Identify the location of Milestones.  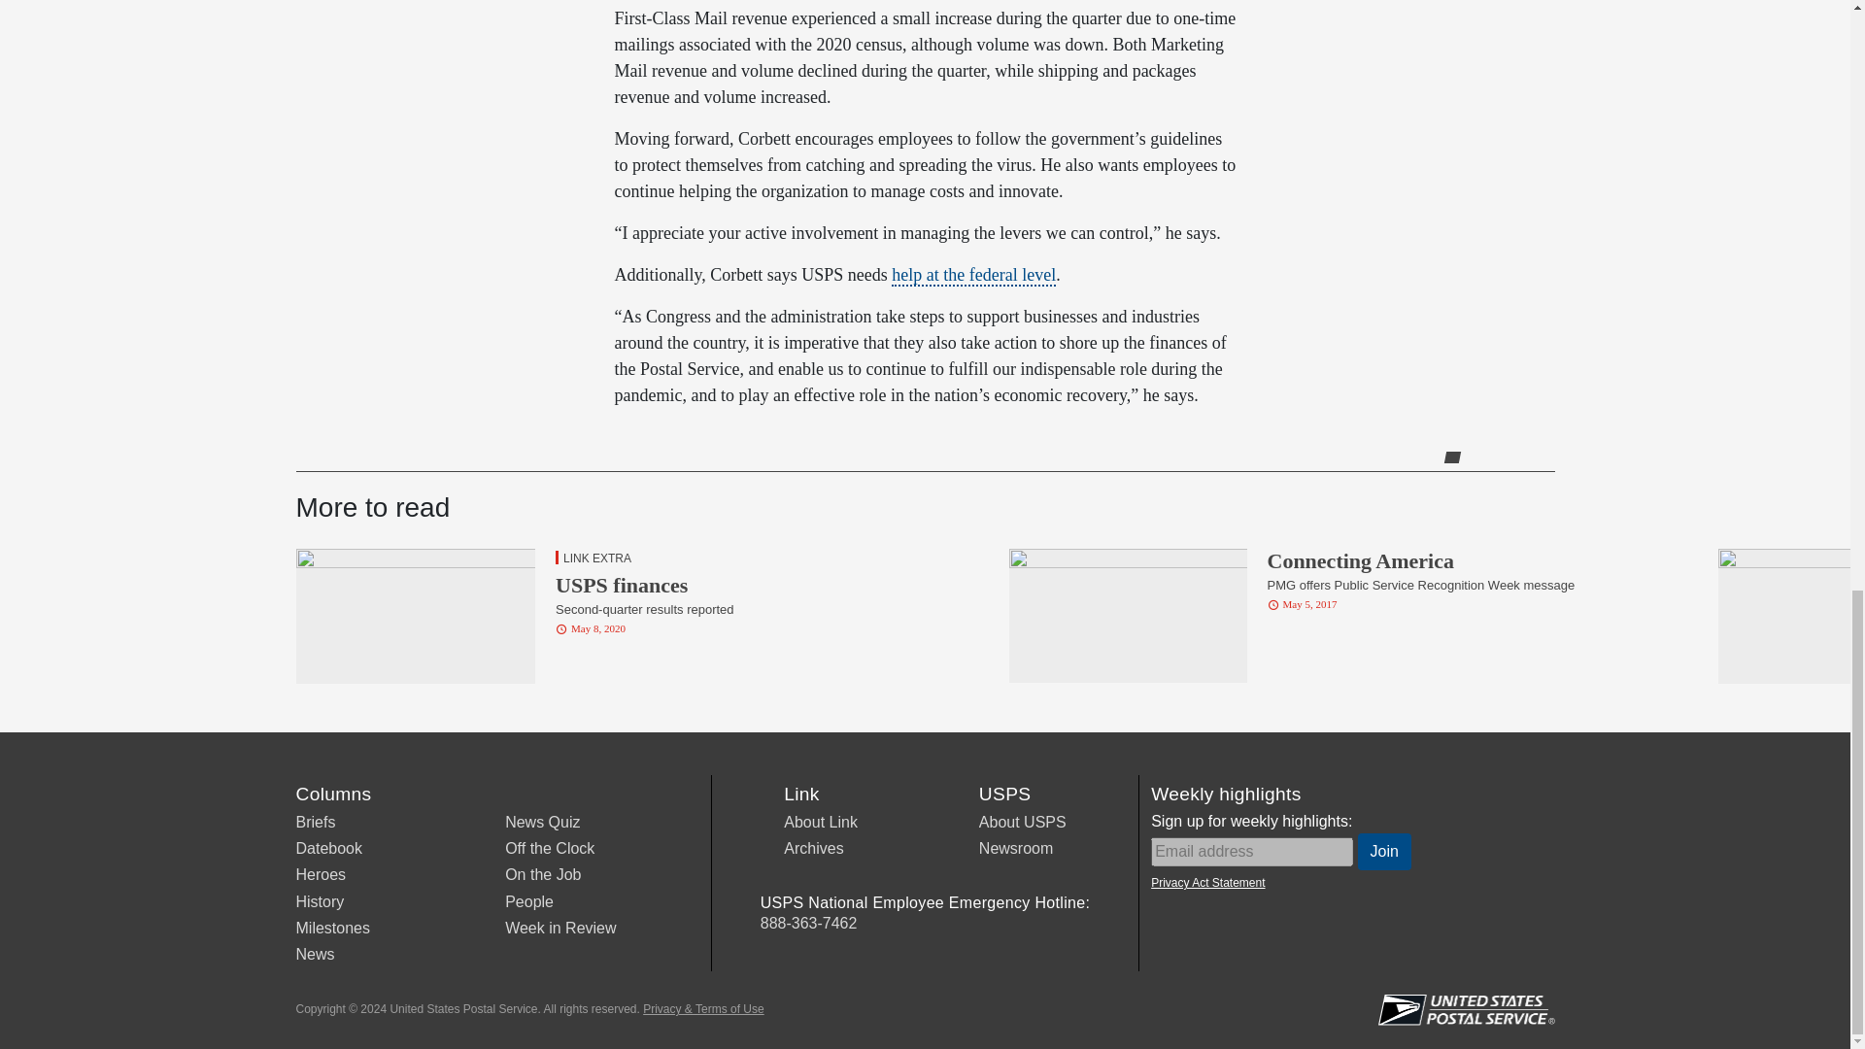
(332, 929).